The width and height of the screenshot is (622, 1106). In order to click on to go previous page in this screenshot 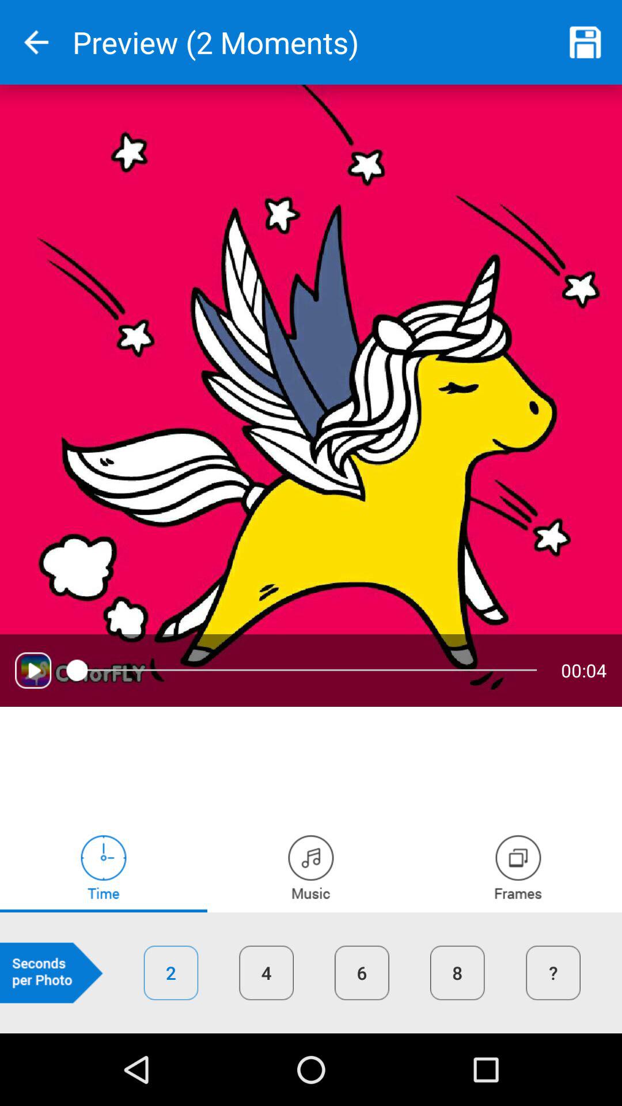, I will do `click(36, 43)`.